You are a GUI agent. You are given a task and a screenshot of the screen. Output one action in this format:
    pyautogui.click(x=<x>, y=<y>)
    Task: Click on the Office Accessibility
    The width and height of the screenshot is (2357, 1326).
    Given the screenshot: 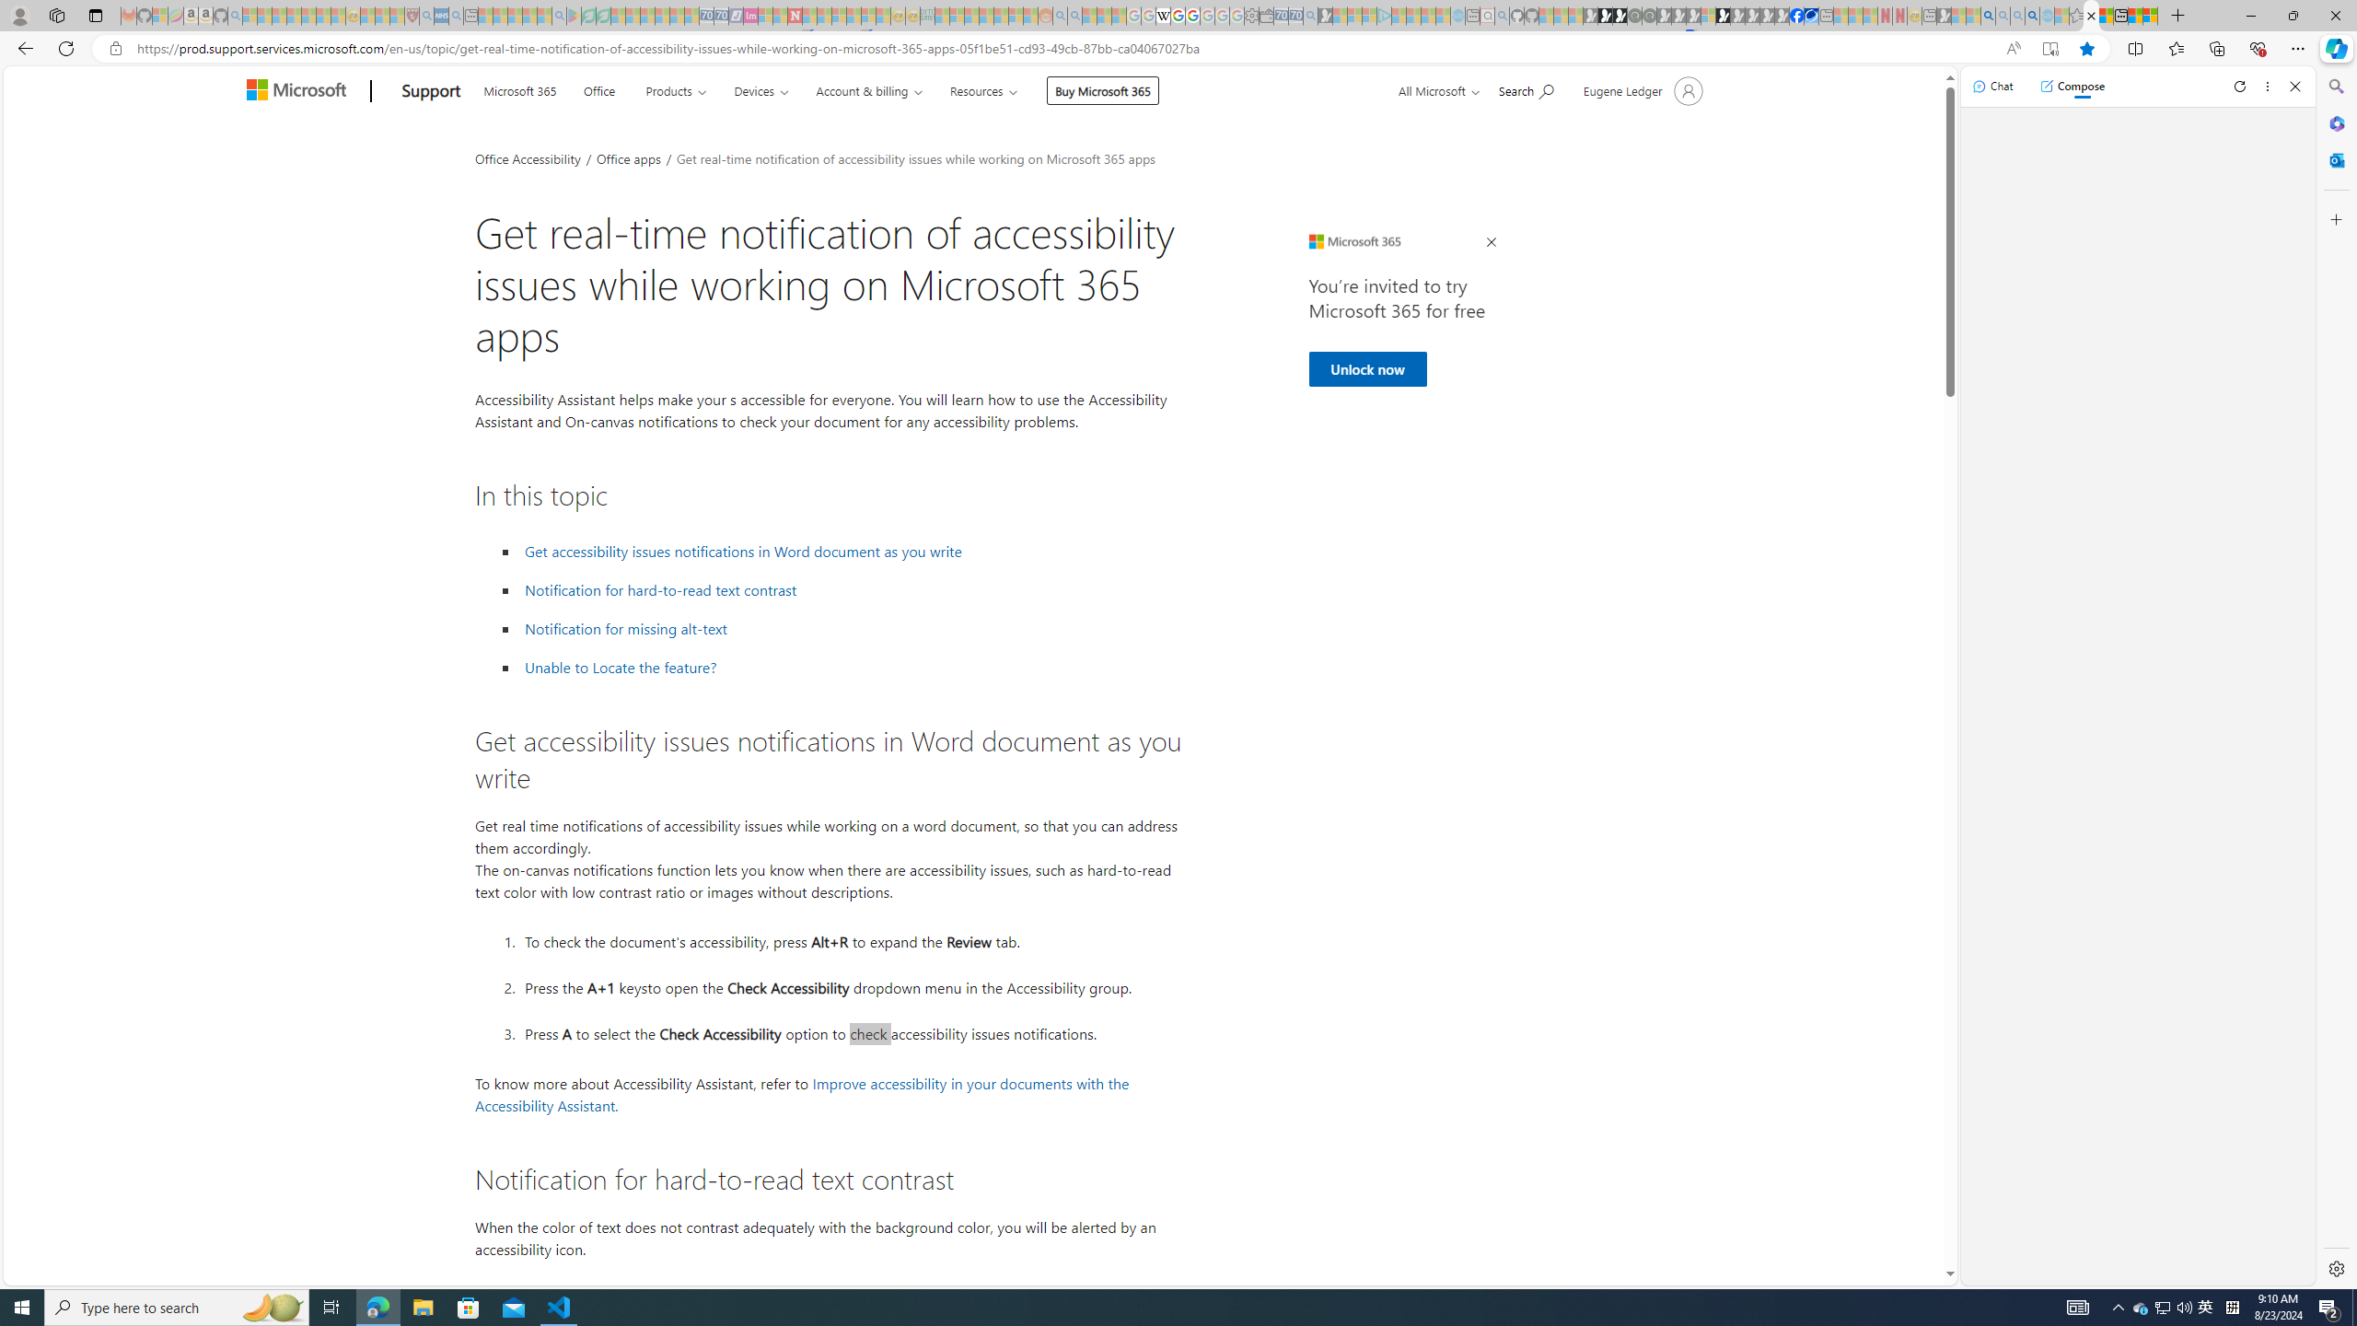 What is the action you would take?
    pyautogui.click(x=528, y=157)
    